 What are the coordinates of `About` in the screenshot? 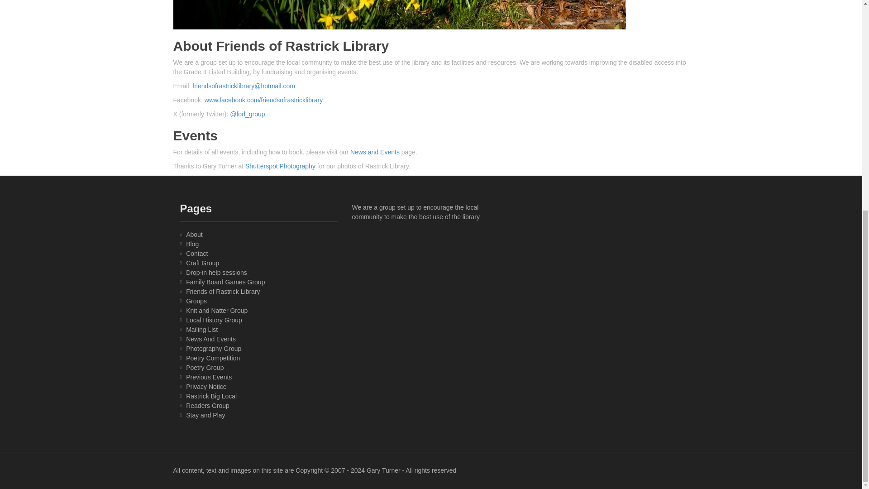 It's located at (194, 234).